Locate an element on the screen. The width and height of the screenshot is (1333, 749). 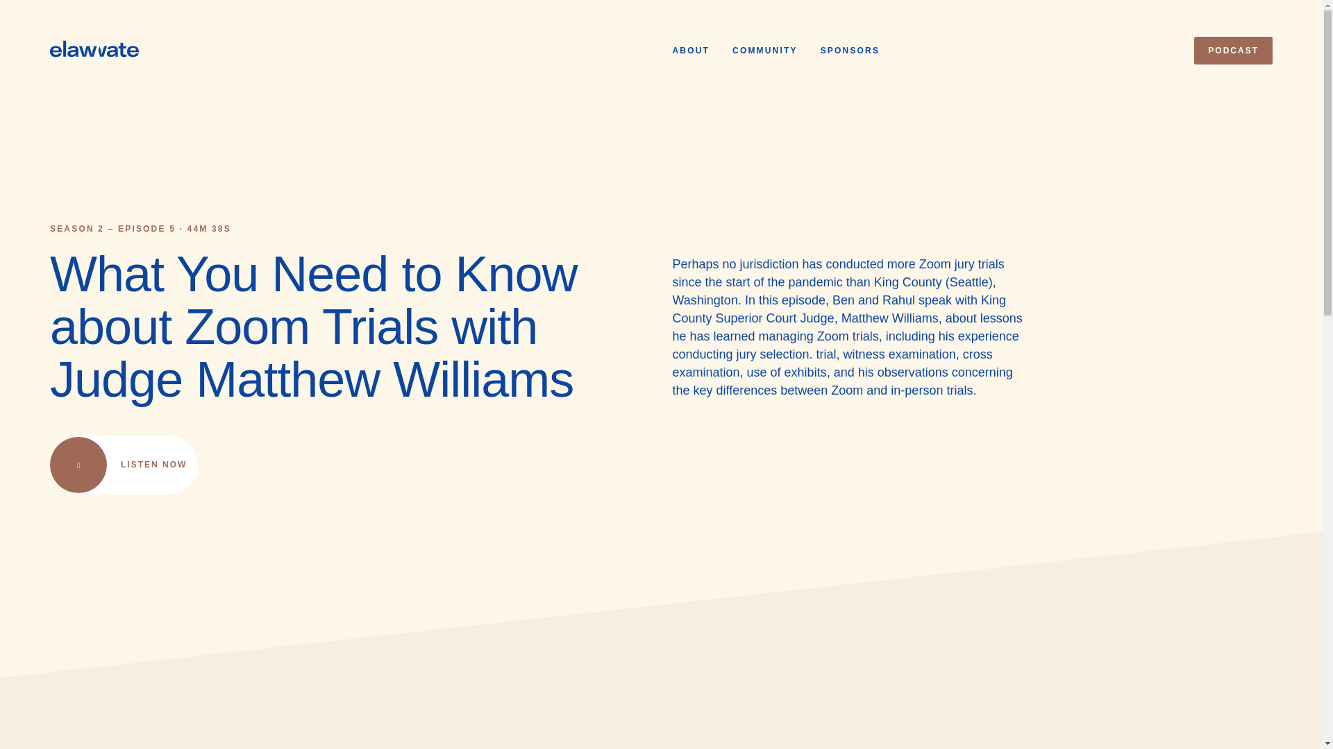
PODCAST is located at coordinates (1233, 50).